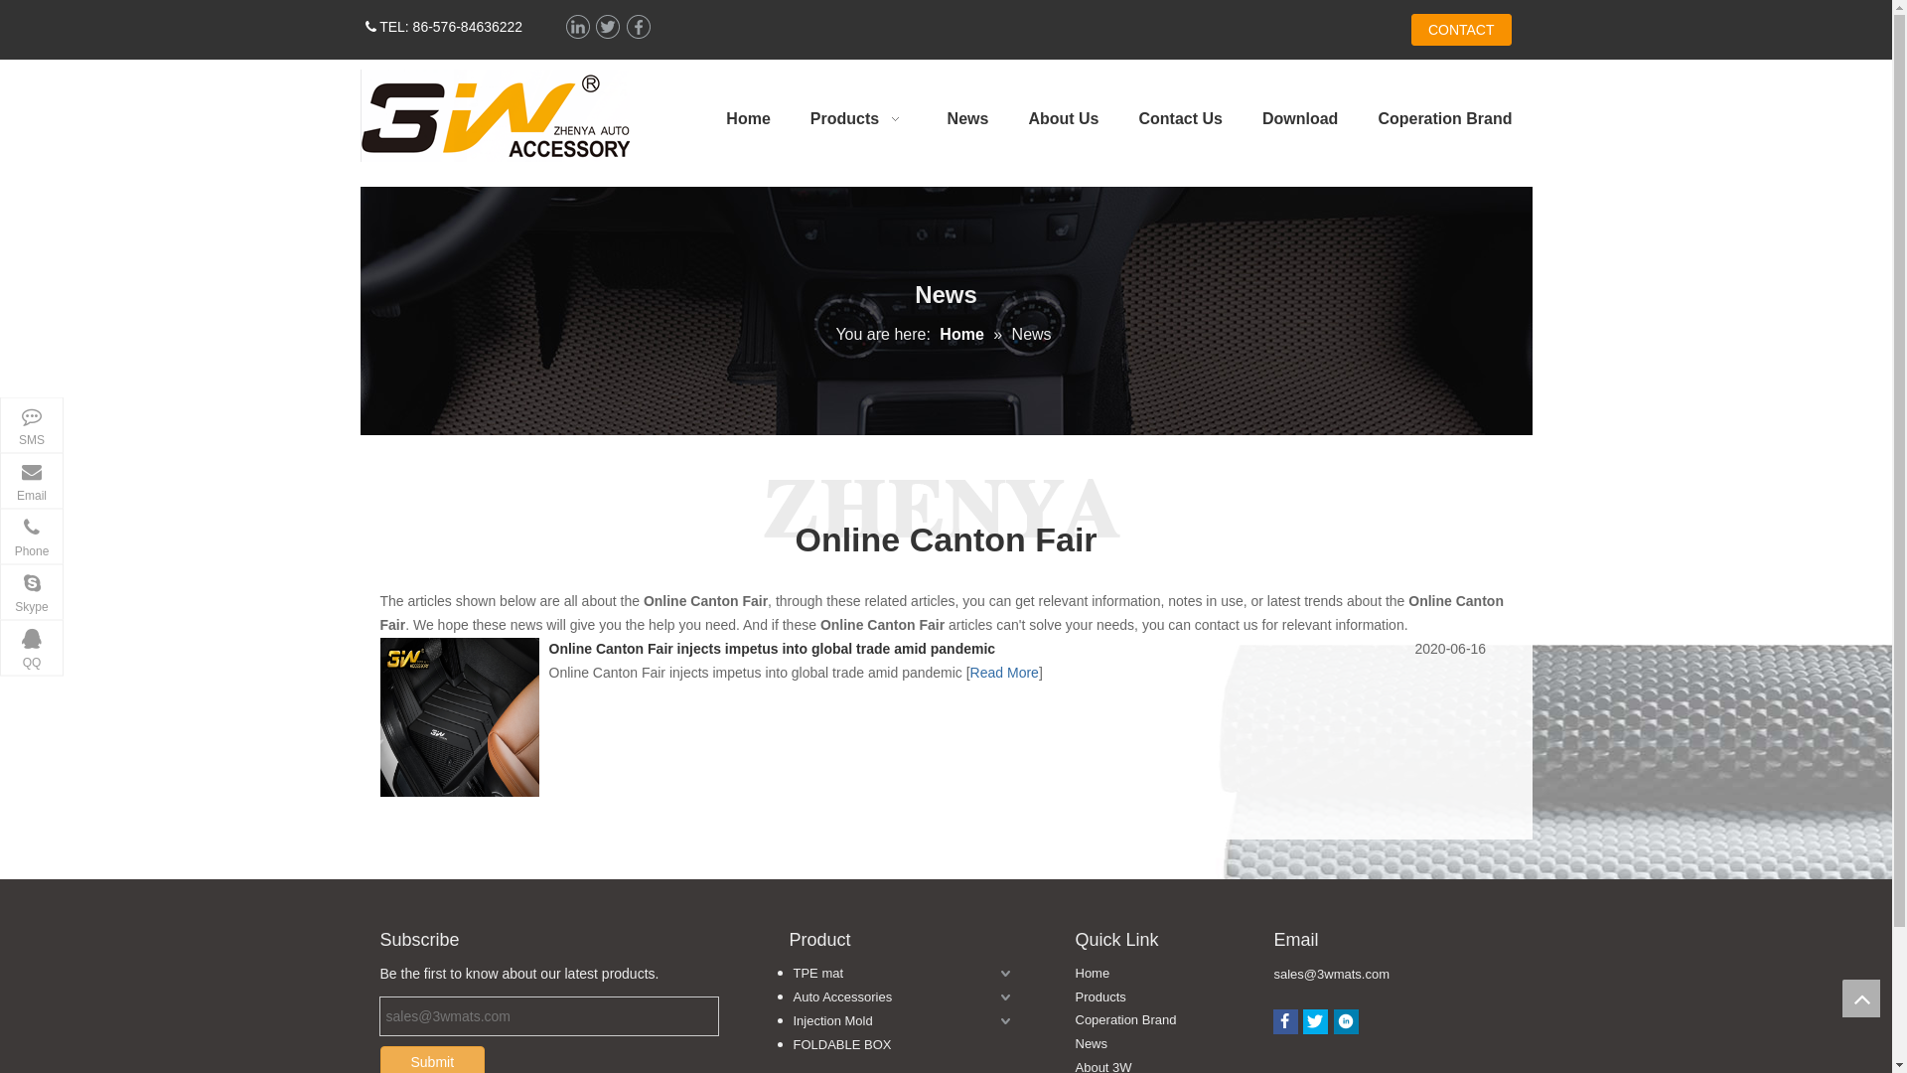 The width and height of the screenshot is (1907, 1073). What do you see at coordinates (1347, 1021) in the screenshot?
I see `Linkedin` at bounding box center [1347, 1021].